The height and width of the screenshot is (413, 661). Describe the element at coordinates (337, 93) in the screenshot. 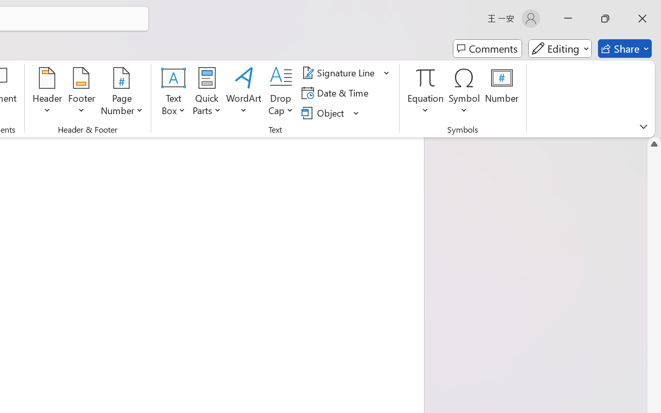

I see `Date & Time...` at that location.